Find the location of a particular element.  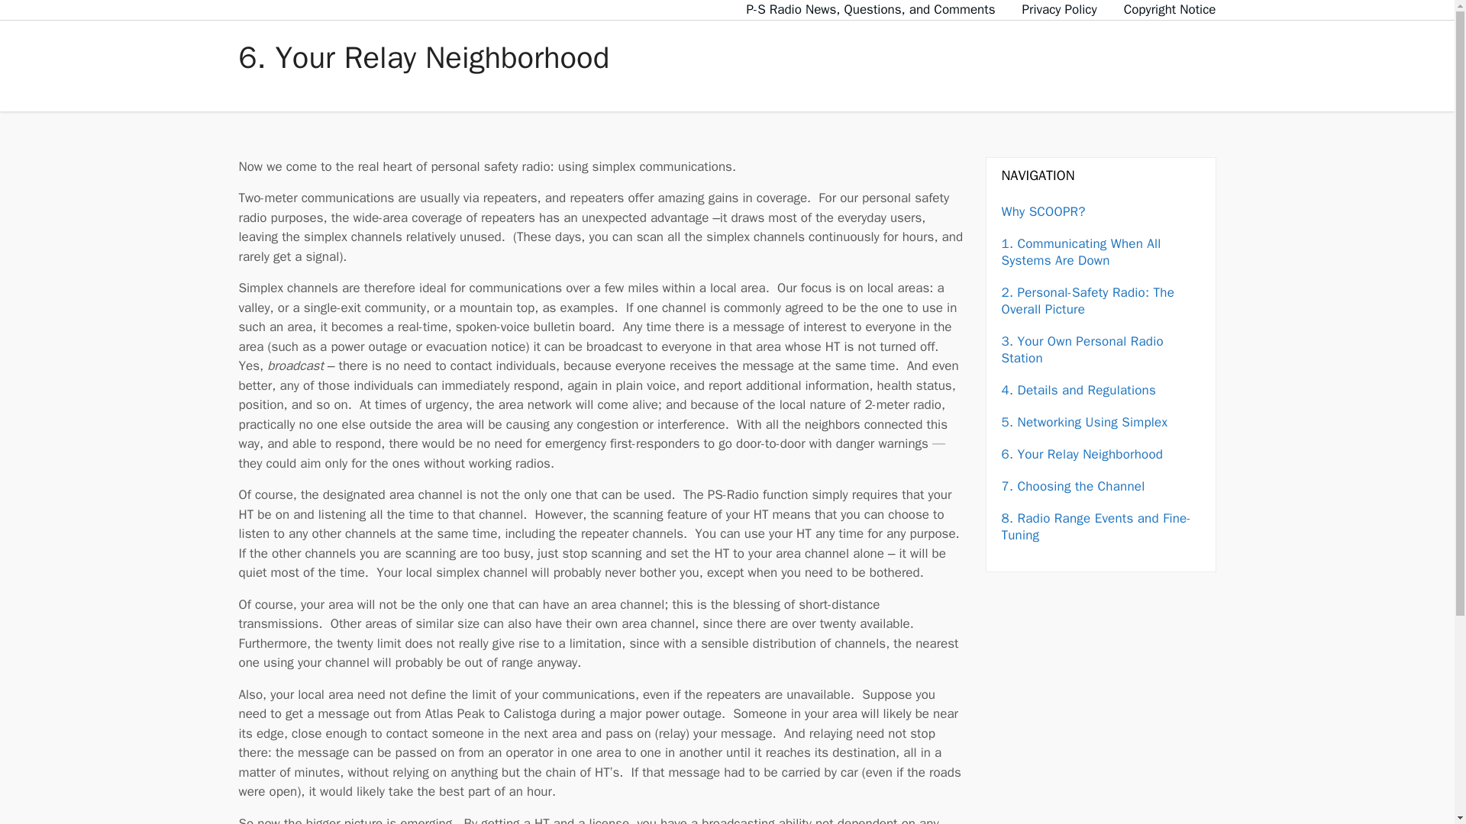

7. Choosing the Channel is located at coordinates (1073, 485).